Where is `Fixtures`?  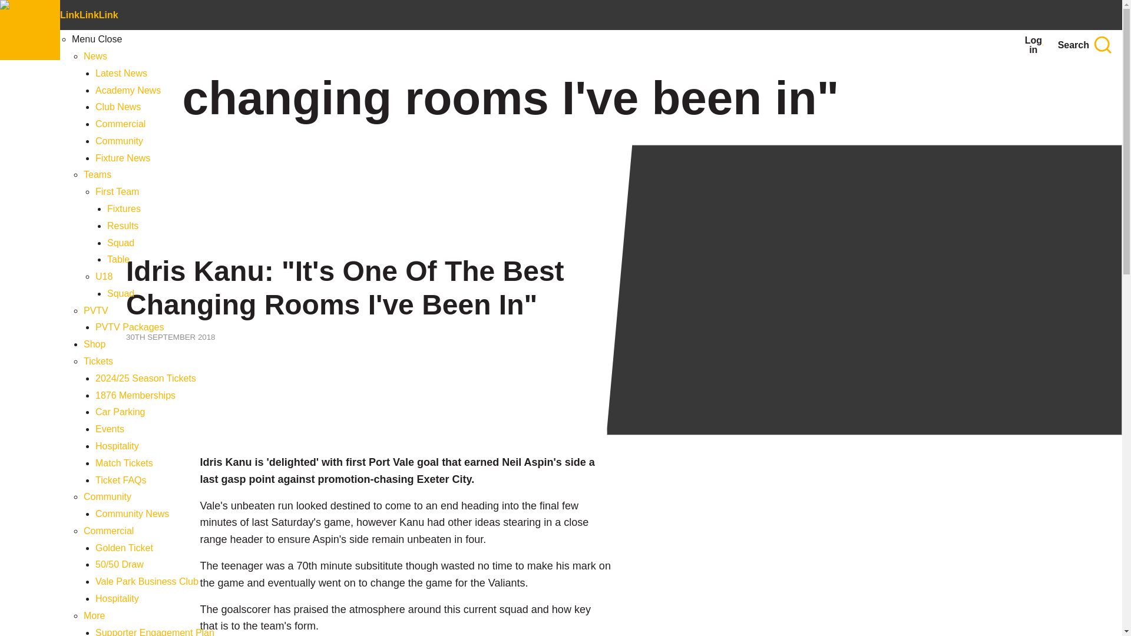
Fixtures is located at coordinates (124, 208).